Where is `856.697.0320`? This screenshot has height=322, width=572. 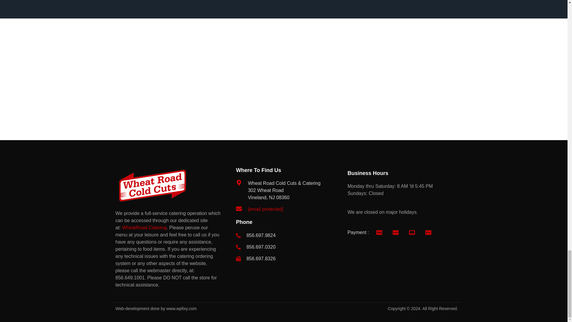 856.697.0320 is located at coordinates (290, 247).